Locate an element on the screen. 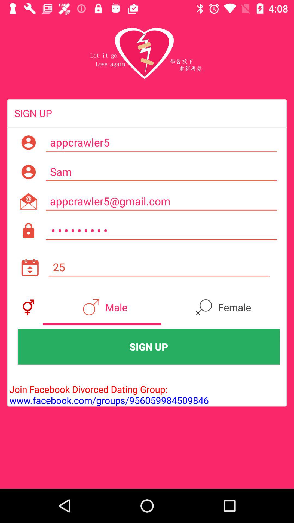 The width and height of the screenshot is (294, 523). tap icon below sign up icon is located at coordinates (108, 389).